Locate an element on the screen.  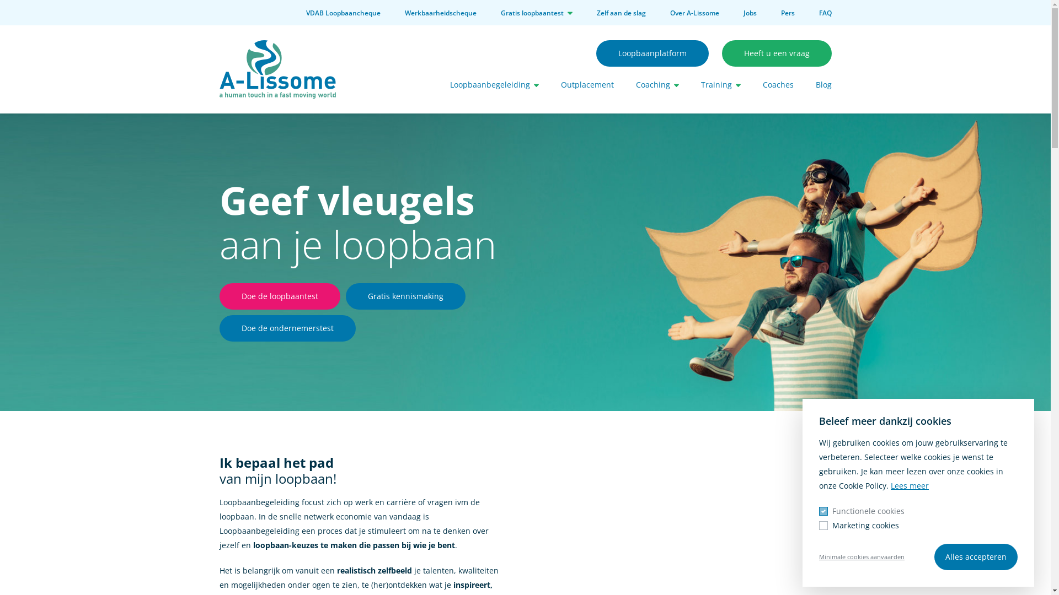
Training is located at coordinates (720, 85).